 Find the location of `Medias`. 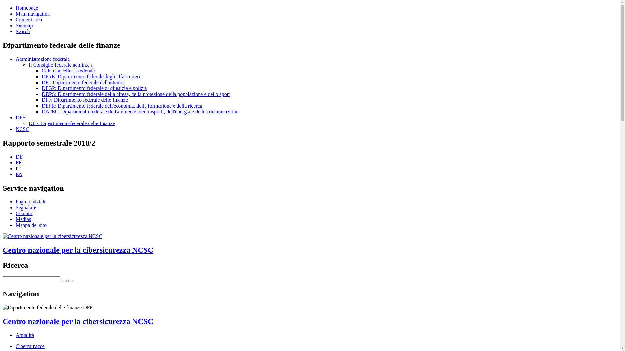

Medias is located at coordinates (23, 219).